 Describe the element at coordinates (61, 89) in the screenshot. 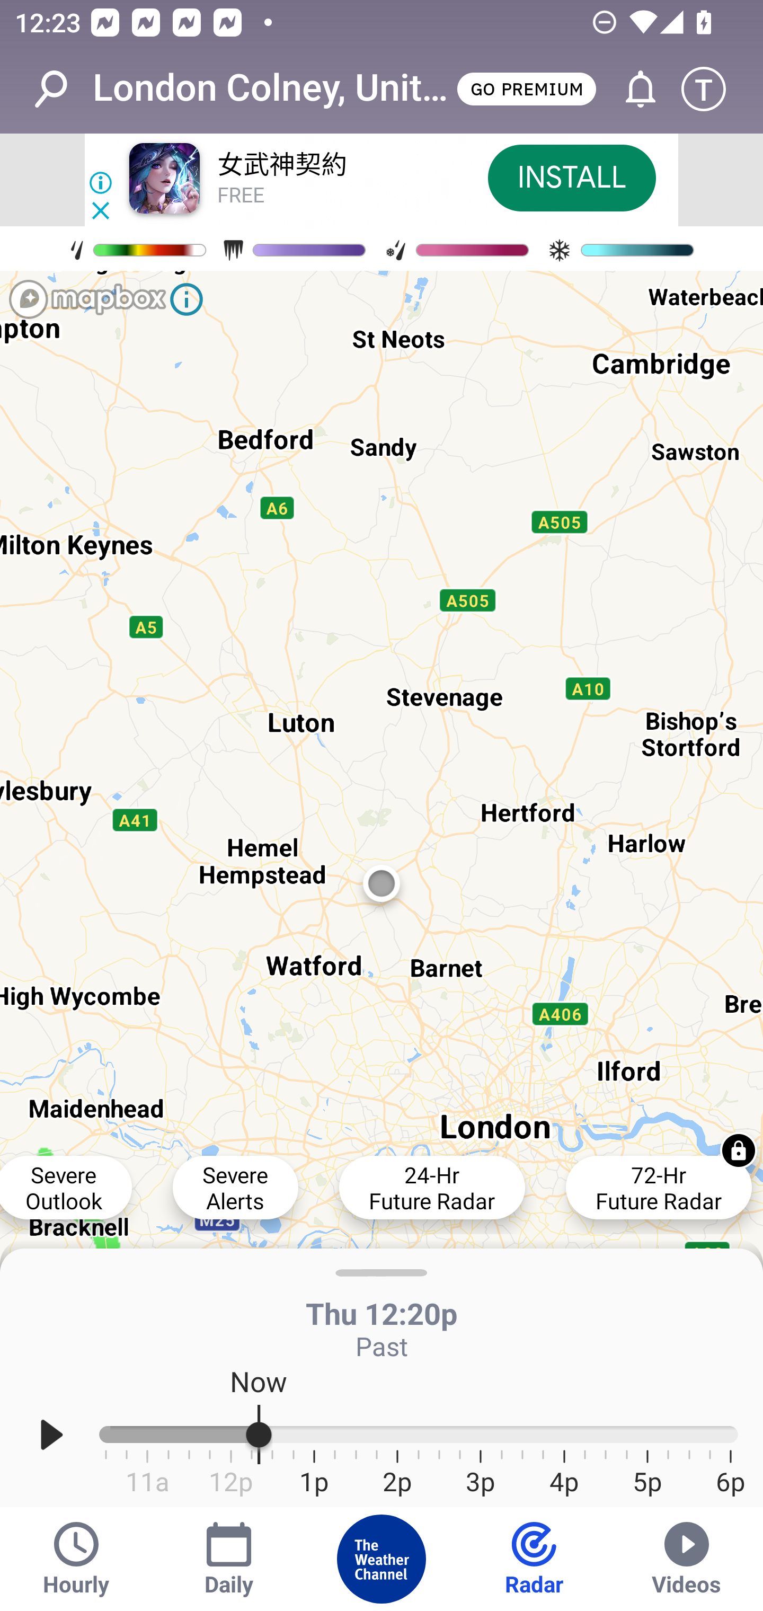

I see `Search` at that location.